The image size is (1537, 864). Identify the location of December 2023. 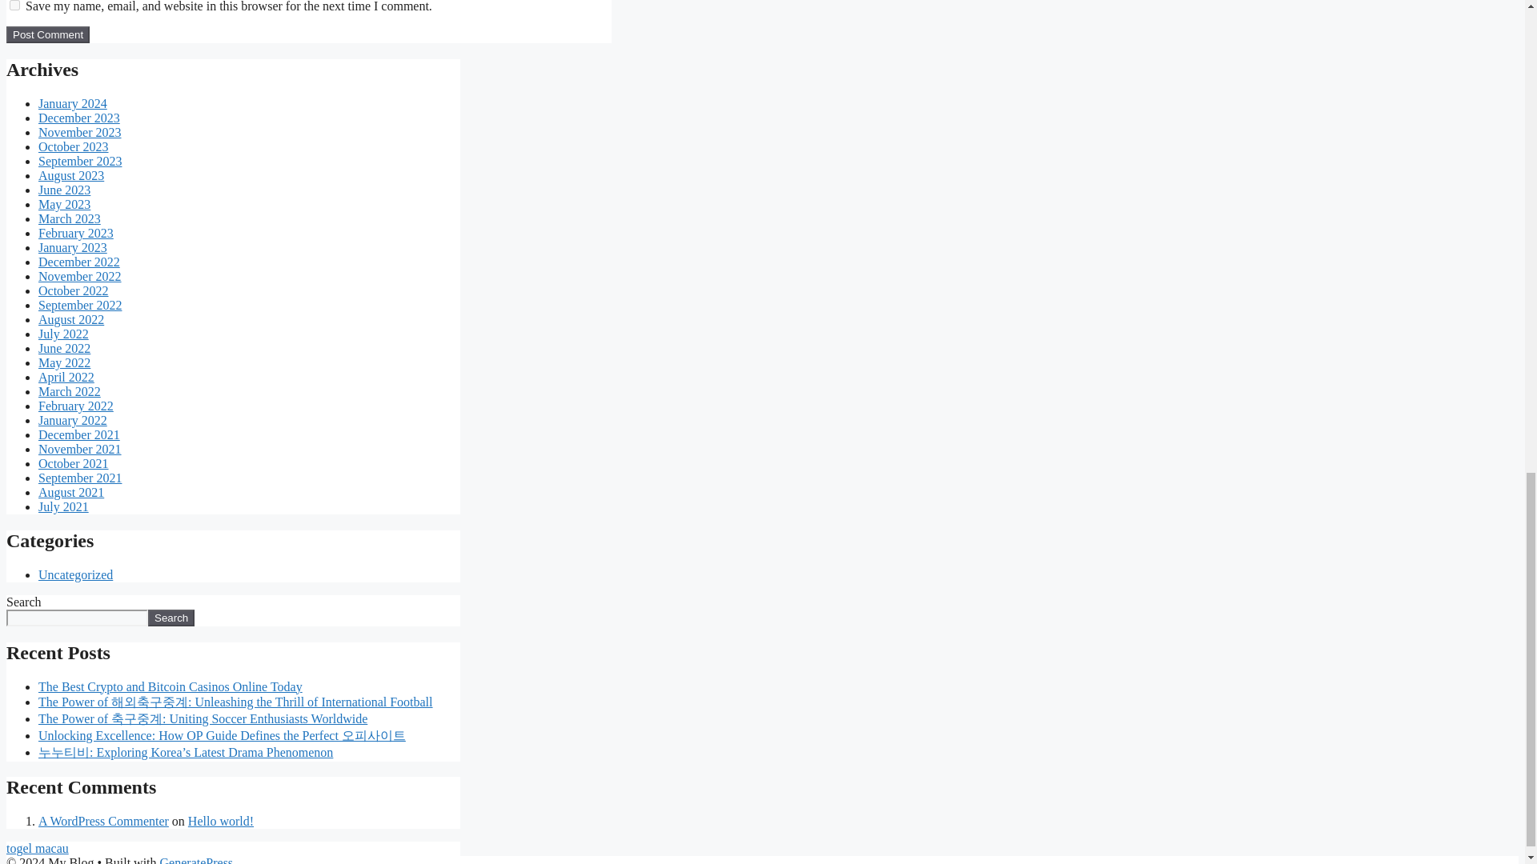
(78, 118).